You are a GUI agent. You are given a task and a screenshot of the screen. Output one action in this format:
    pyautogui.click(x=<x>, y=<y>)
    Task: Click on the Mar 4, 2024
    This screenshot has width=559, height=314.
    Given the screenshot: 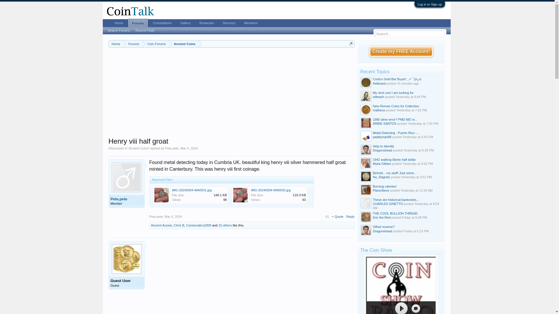 What is the action you would take?
    pyautogui.click(x=174, y=216)
    